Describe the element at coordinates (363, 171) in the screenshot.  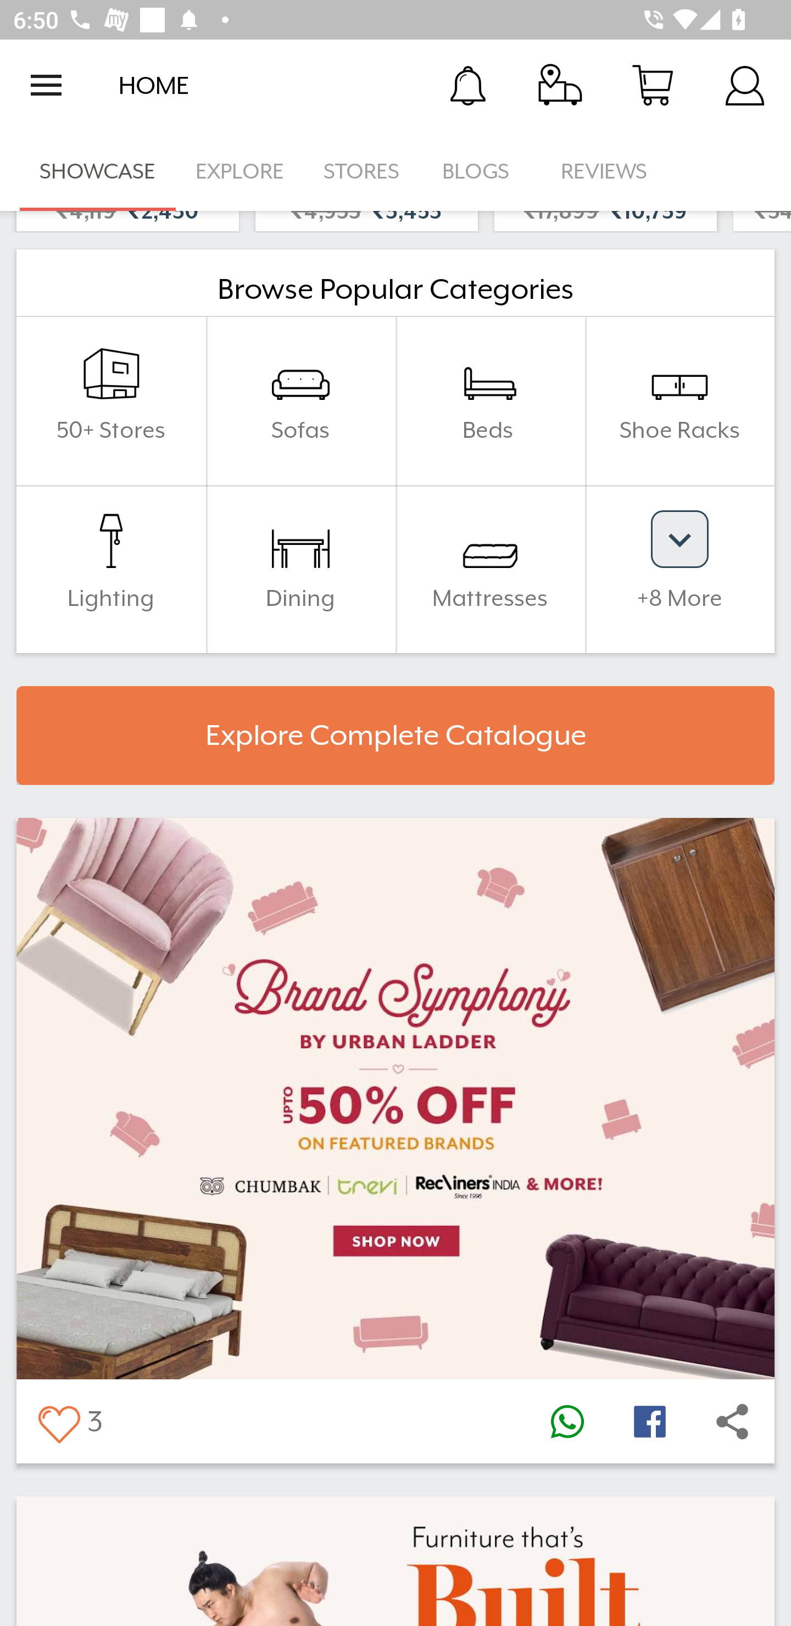
I see `STORES` at that location.